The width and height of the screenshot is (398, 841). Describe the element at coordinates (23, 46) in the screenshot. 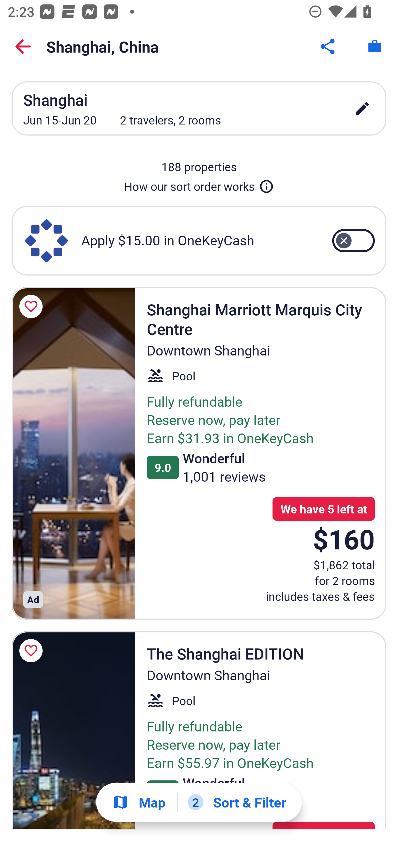

I see `Back` at that location.